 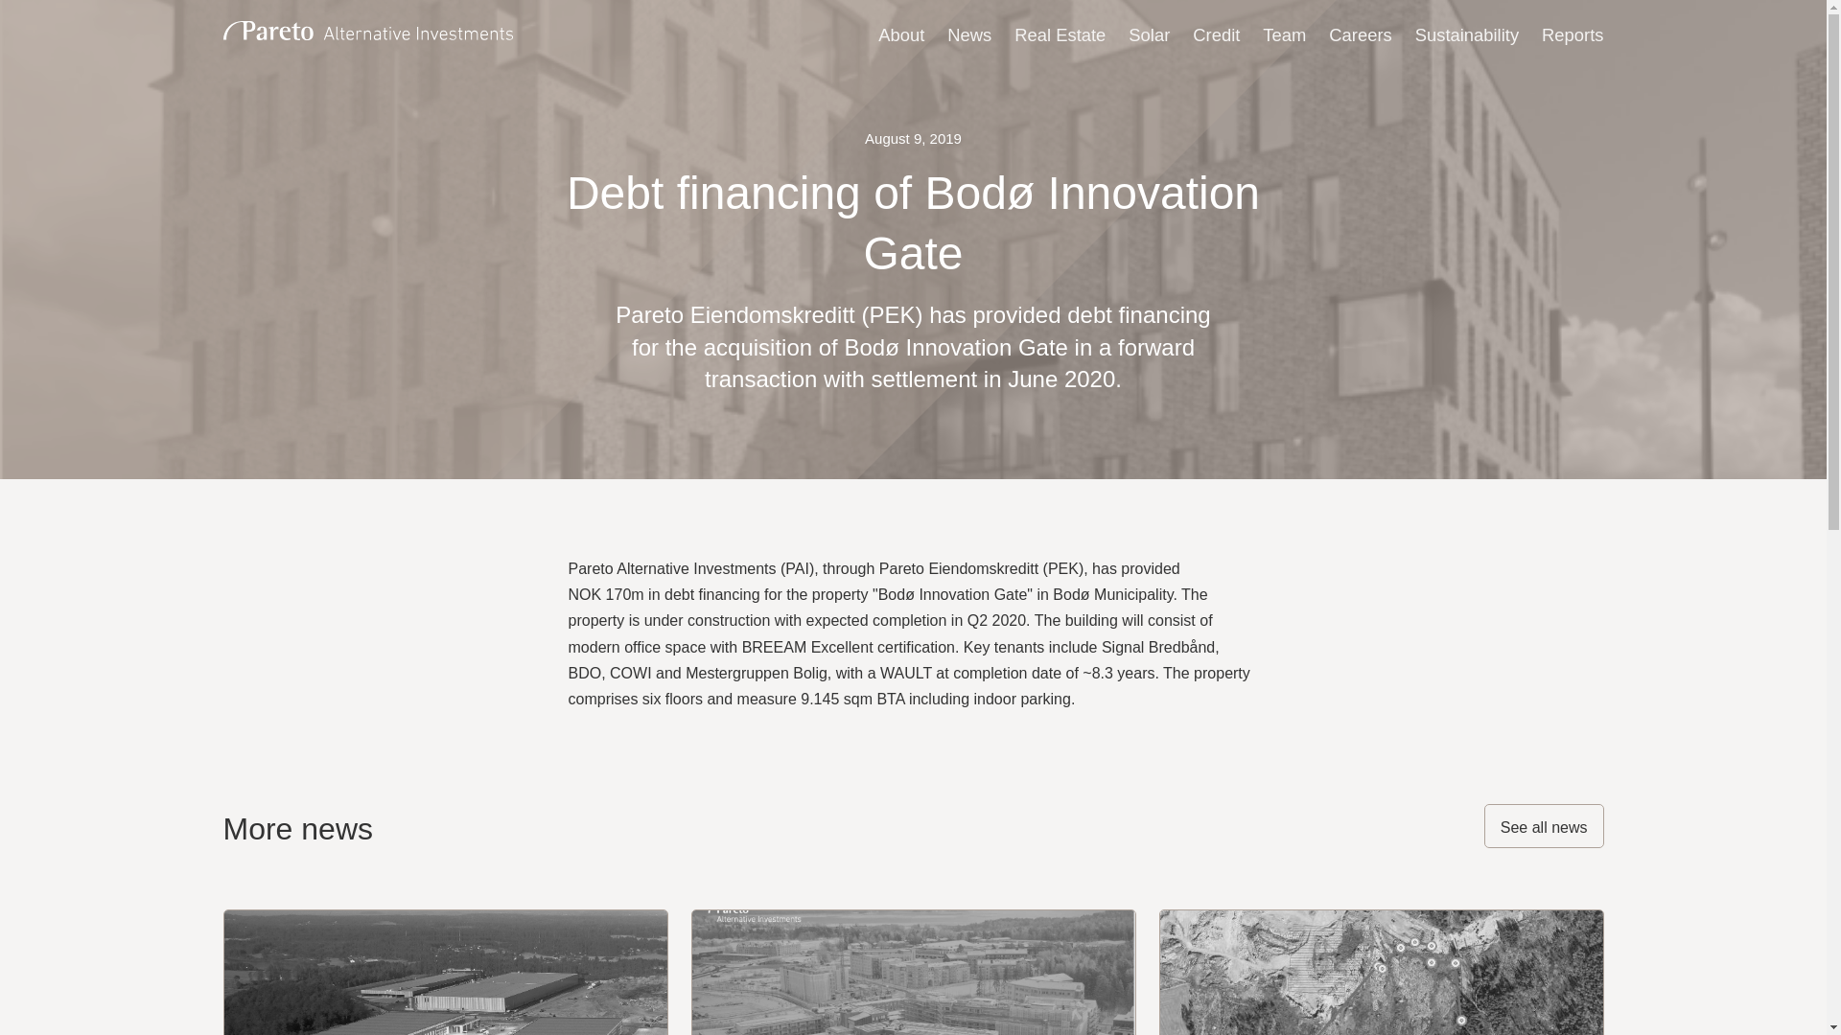 I want to click on Real Estate, so click(x=1060, y=33).